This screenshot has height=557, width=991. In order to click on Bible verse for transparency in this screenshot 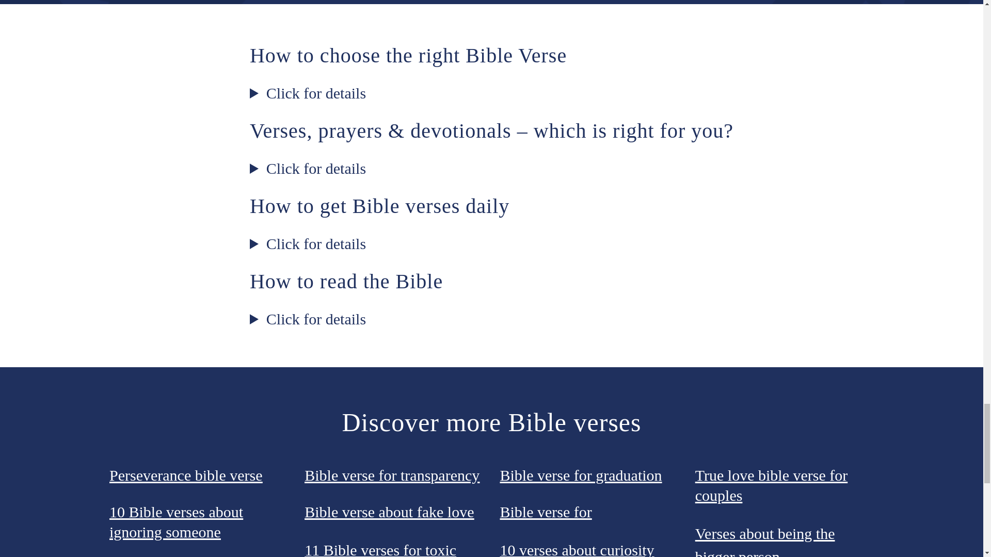, I will do `click(392, 474)`.